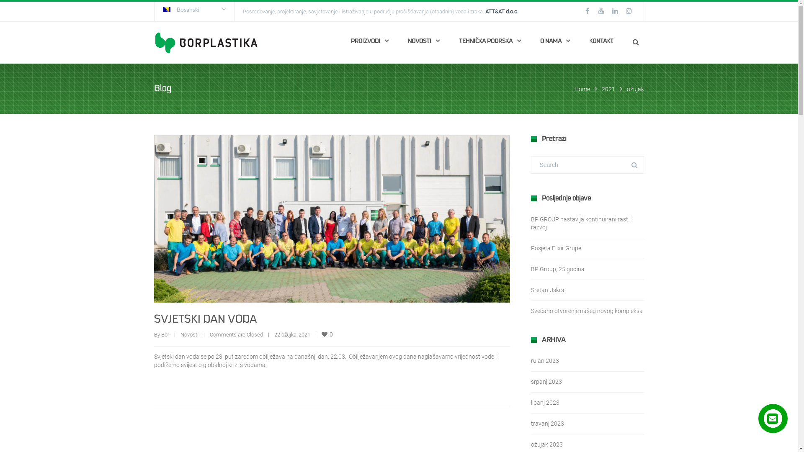 The height and width of the screenshot is (452, 804). Describe the element at coordinates (328, 334) in the screenshot. I see `0 ` at that location.